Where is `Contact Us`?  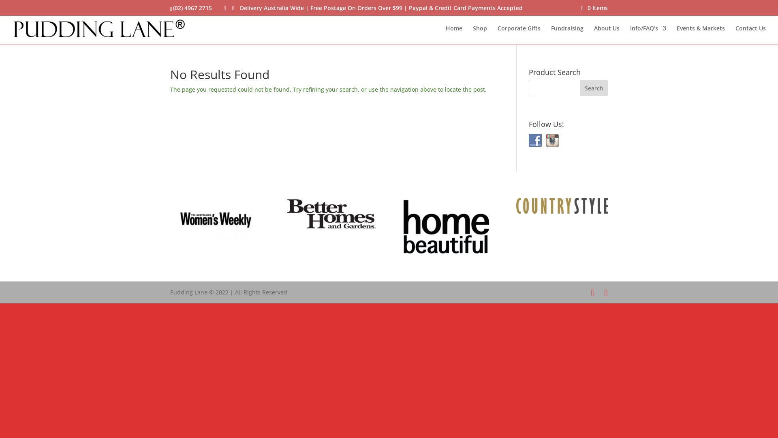
Contact Us is located at coordinates (750, 35).